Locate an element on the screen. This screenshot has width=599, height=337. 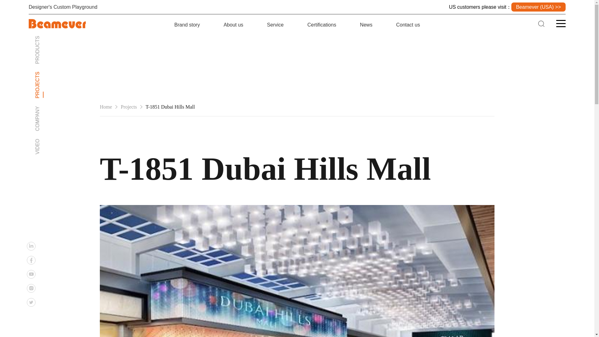
News is located at coordinates (366, 25).